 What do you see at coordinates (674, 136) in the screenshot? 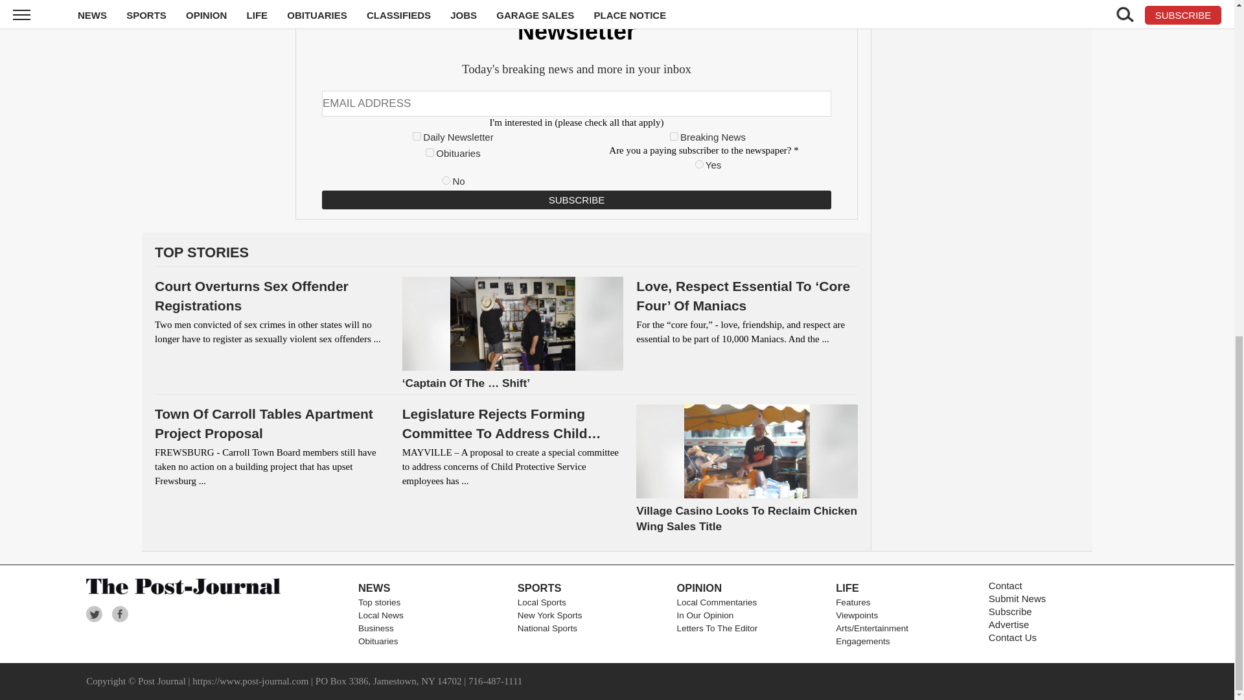
I see `2` at bounding box center [674, 136].